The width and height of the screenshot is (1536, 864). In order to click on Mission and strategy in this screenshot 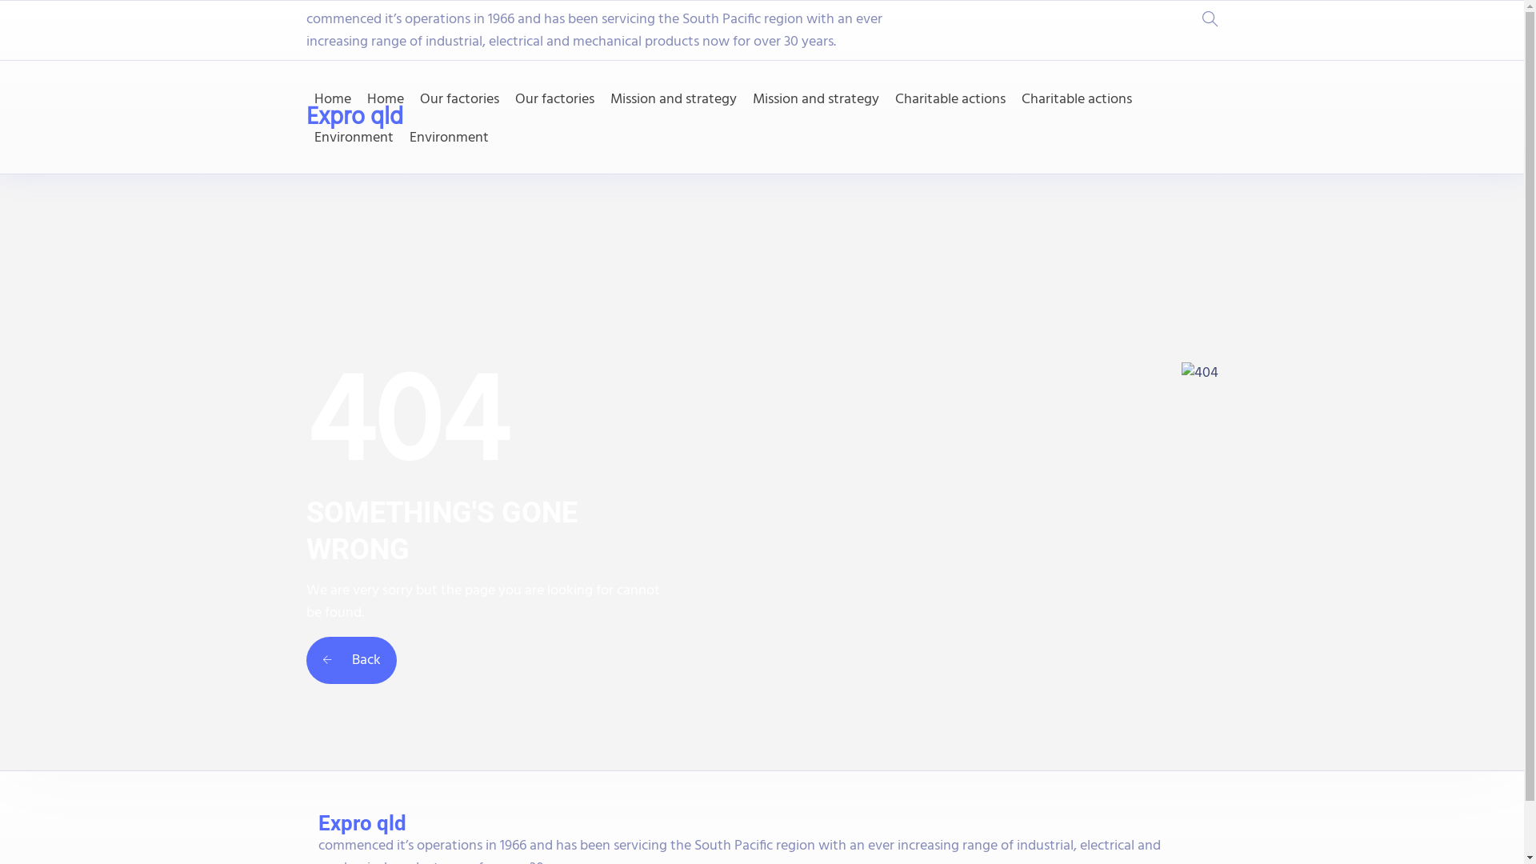, I will do `click(673, 100)`.